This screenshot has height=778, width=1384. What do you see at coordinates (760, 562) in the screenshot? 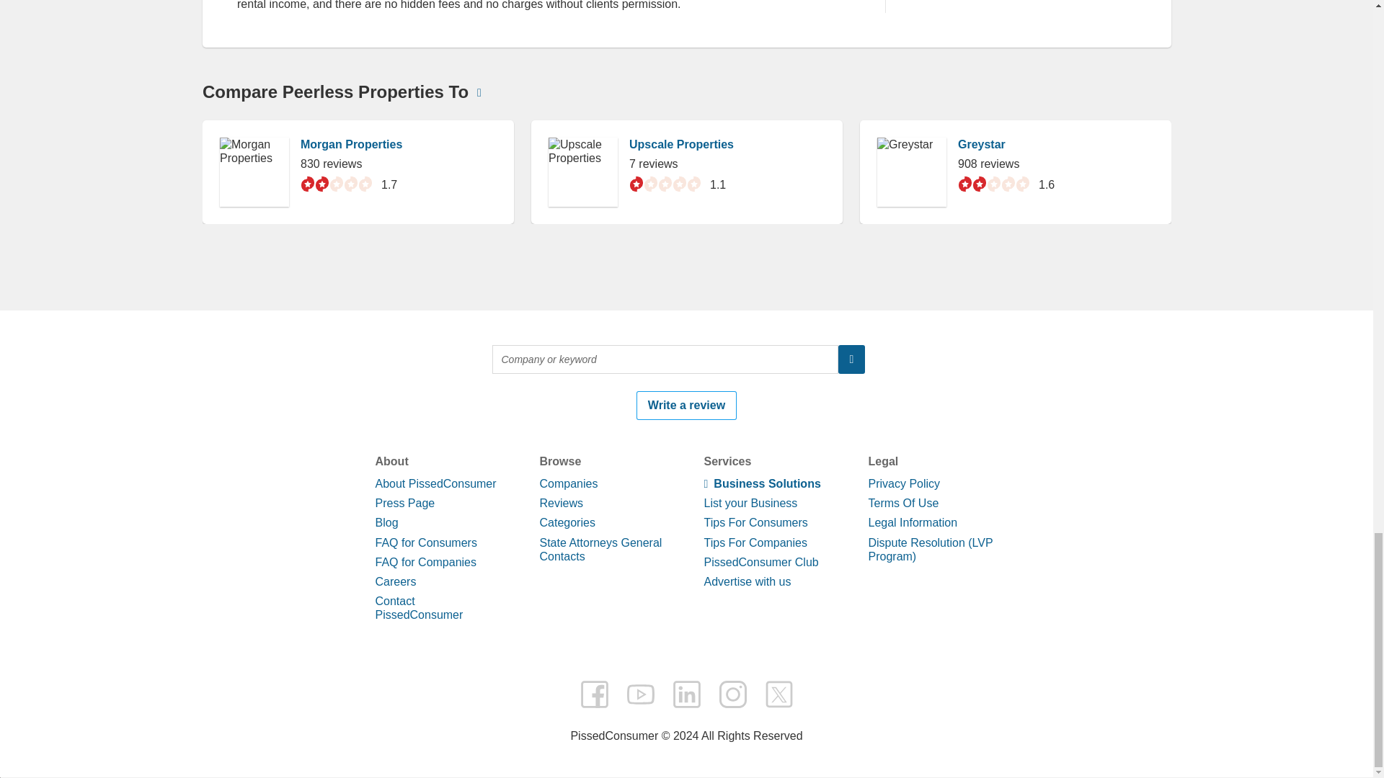
I see `PissedConsumer Club` at bounding box center [760, 562].